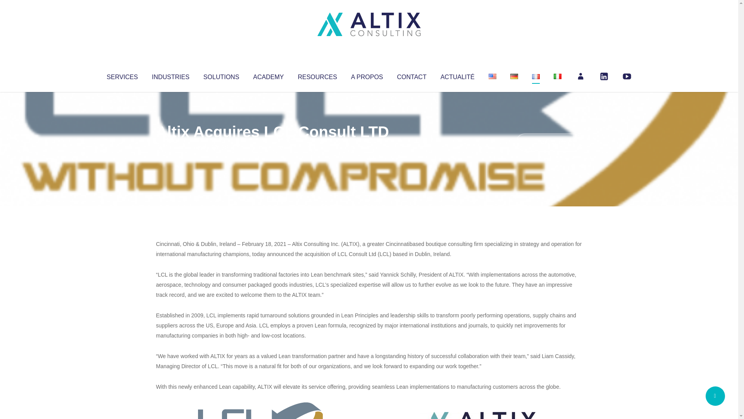 The height and width of the screenshot is (419, 744). Describe the element at coordinates (268, 75) in the screenshot. I see `ACADEMY` at that location.